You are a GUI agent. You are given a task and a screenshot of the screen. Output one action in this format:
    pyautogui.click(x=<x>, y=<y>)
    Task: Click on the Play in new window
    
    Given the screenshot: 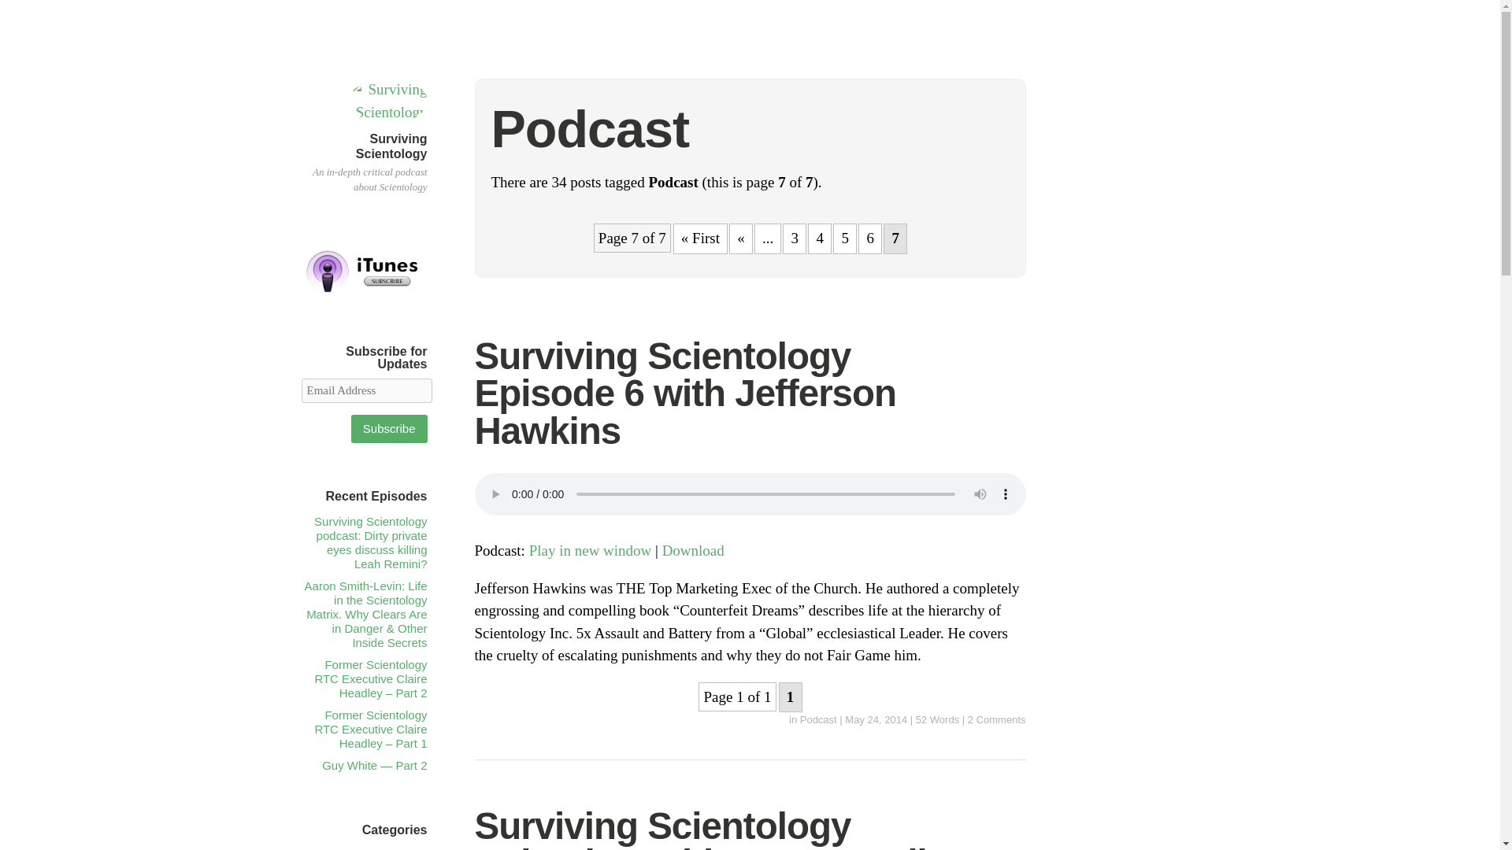 What is the action you would take?
    pyautogui.click(x=591, y=550)
    